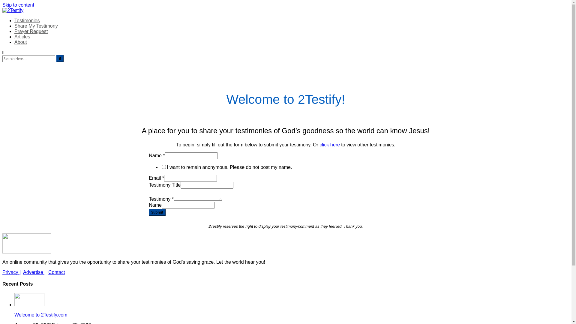  I want to click on Contact, so click(56, 272).